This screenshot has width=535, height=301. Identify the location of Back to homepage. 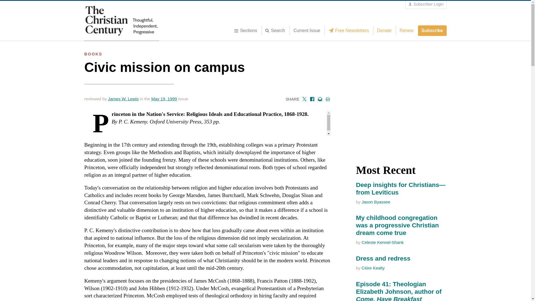
(121, 21).